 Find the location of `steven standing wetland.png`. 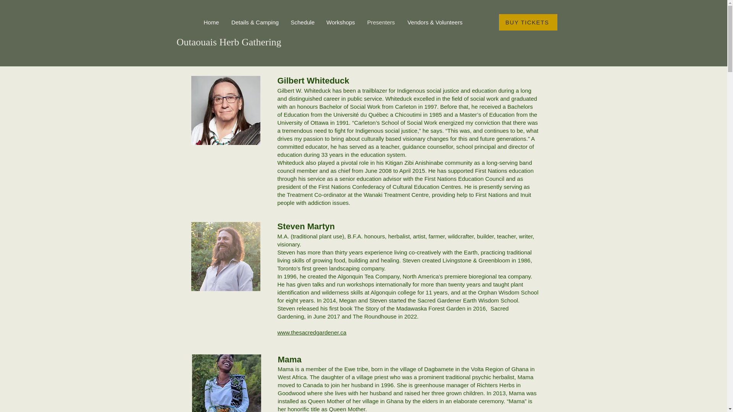

steven standing wetland.png is located at coordinates (225, 256).